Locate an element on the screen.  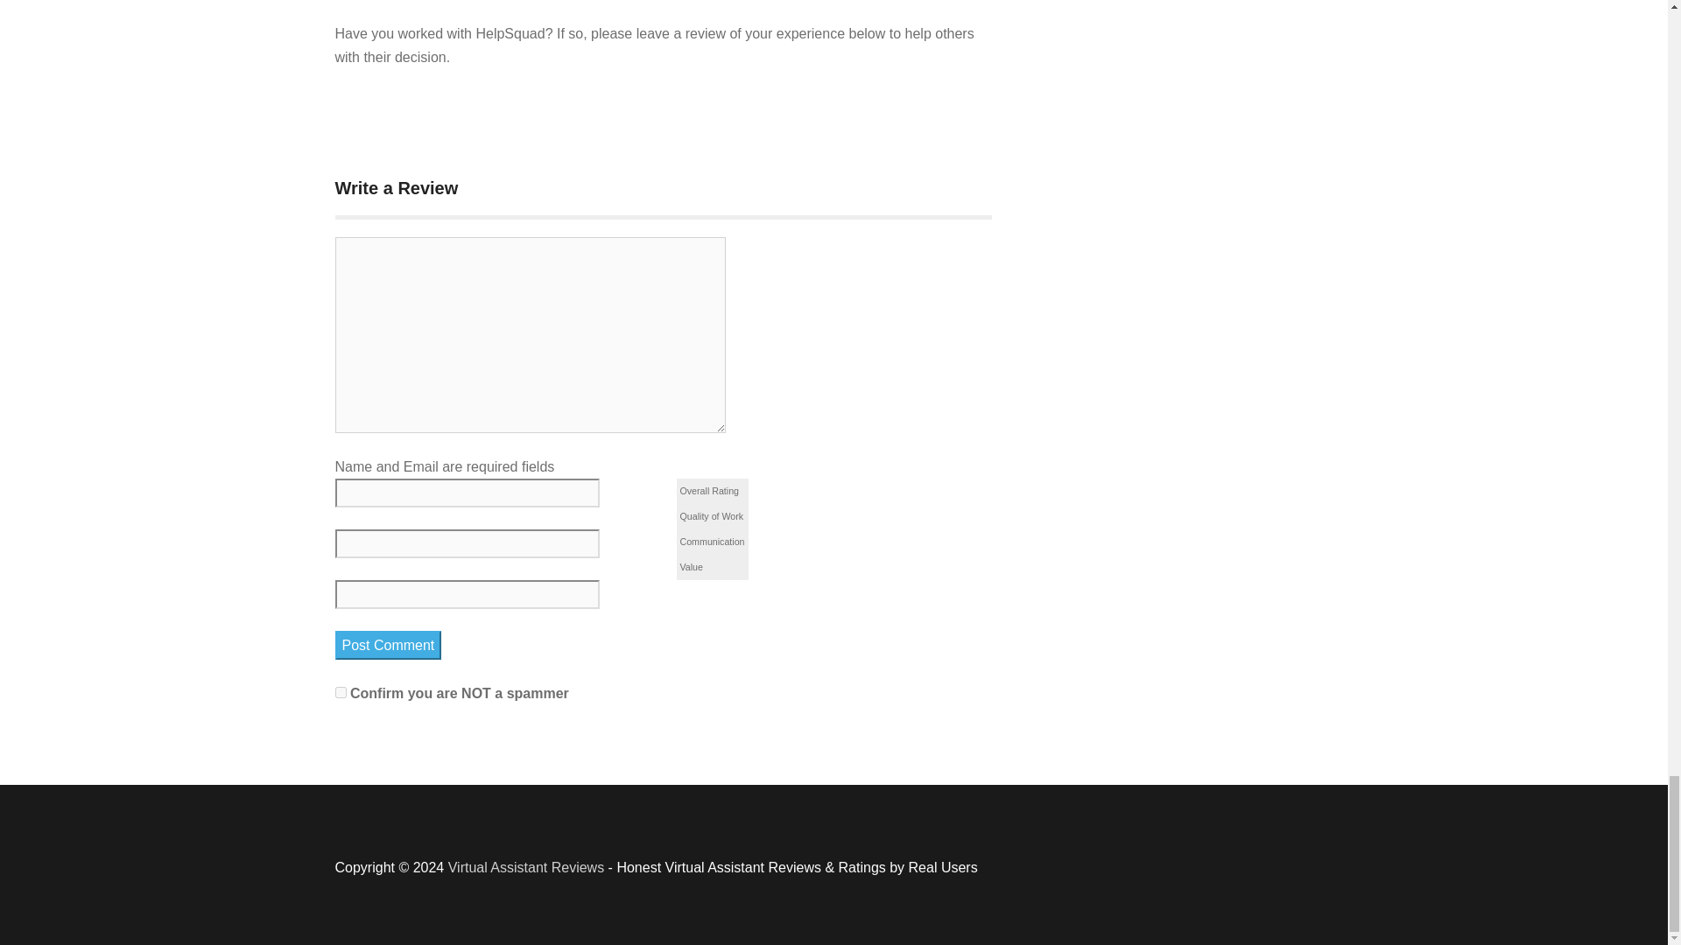
1 is located at coordinates (756, 491).